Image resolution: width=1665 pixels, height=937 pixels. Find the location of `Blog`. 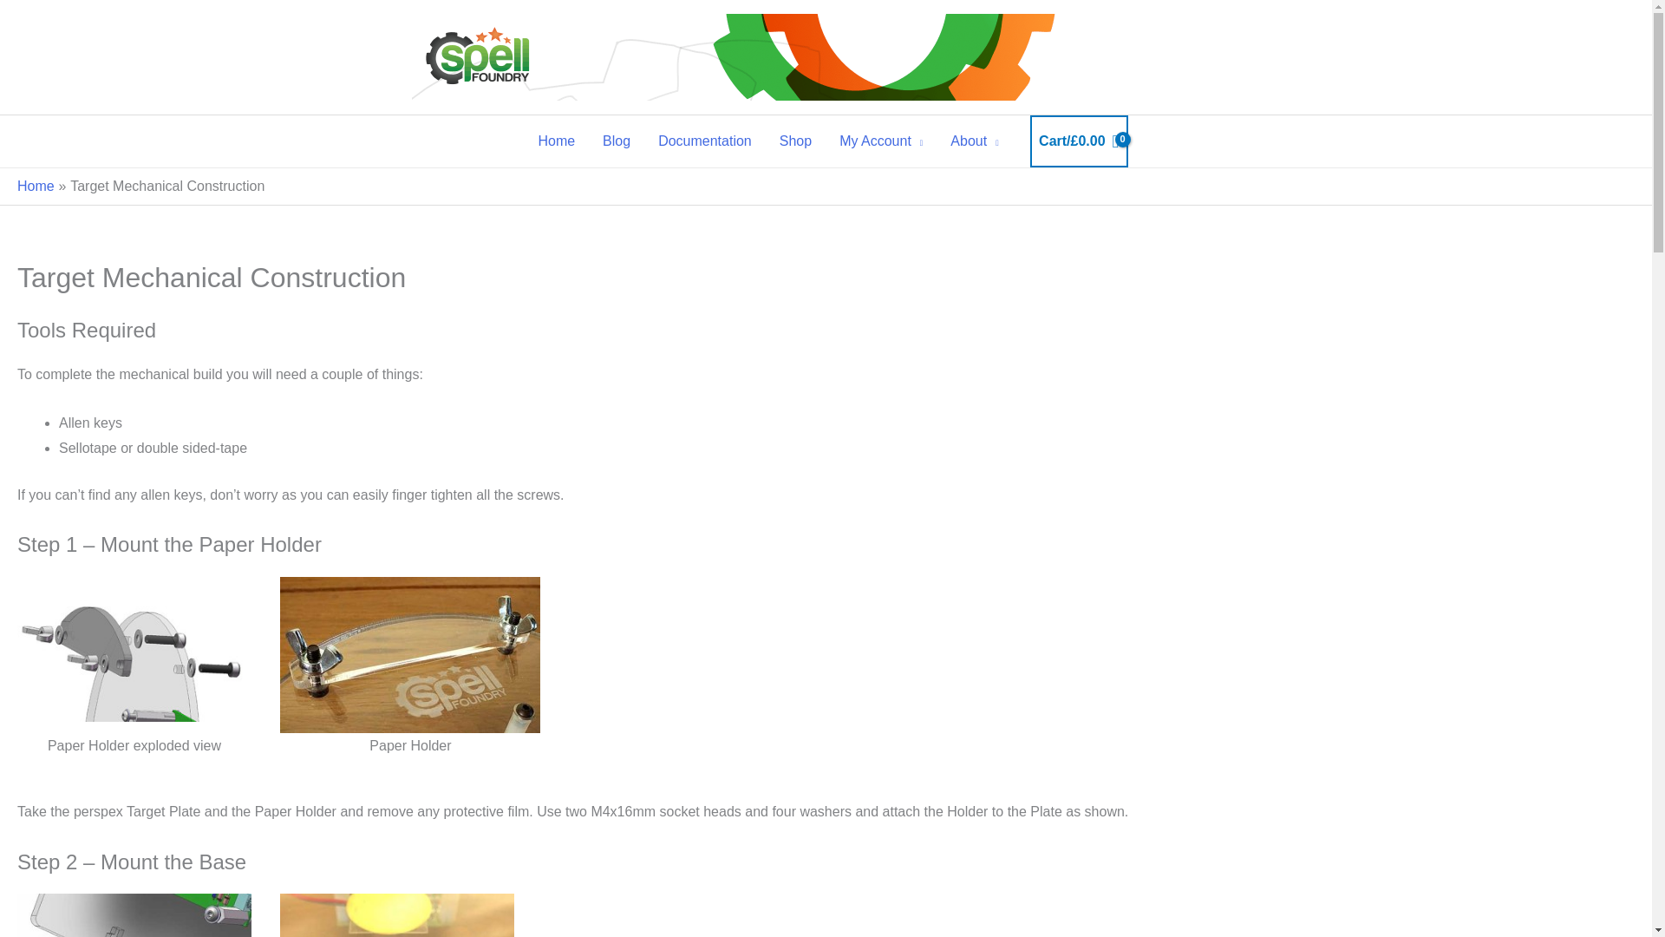

Blog is located at coordinates (617, 141).